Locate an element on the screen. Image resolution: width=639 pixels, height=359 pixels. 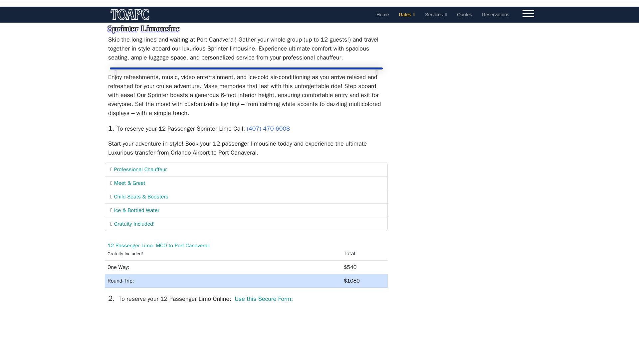
Reservations is located at coordinates (495, 15).